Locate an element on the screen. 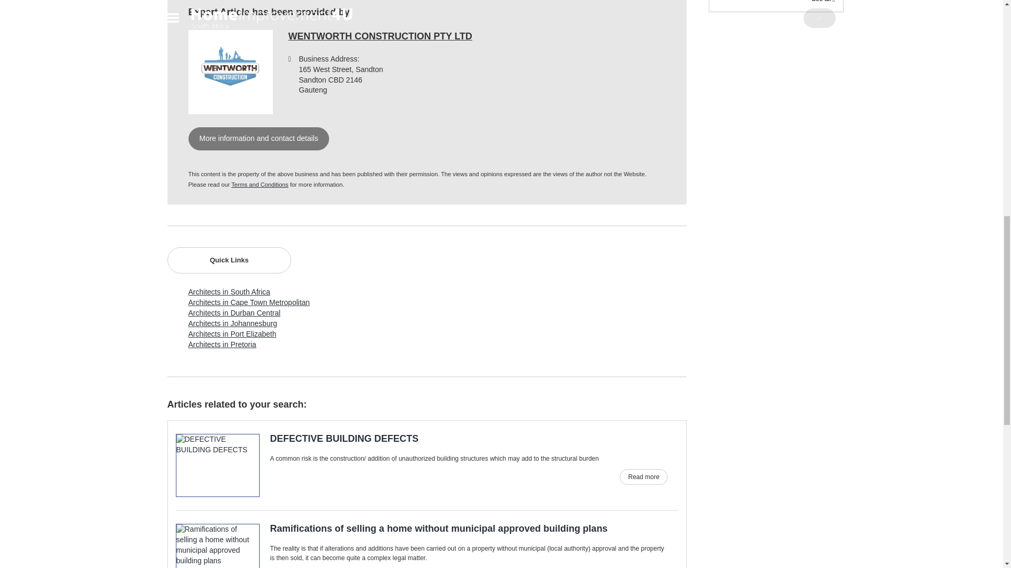 The image size is (1011, 568). Architects in Durban Central is located at coordinates (234, 312).